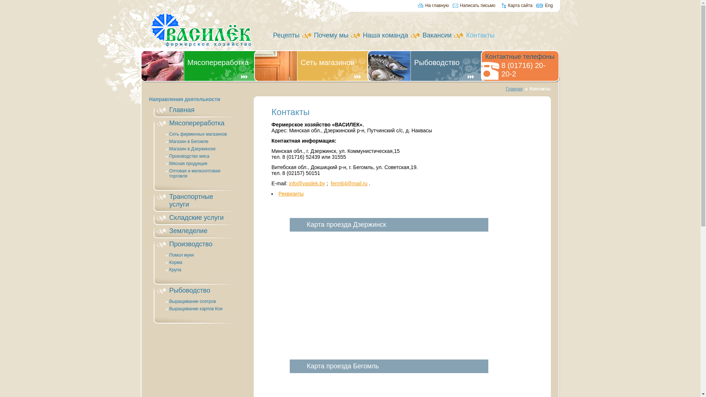  Describe the element at coordinates (307, 183) in the screenshot. I see `info@vasilek.by` at that location.